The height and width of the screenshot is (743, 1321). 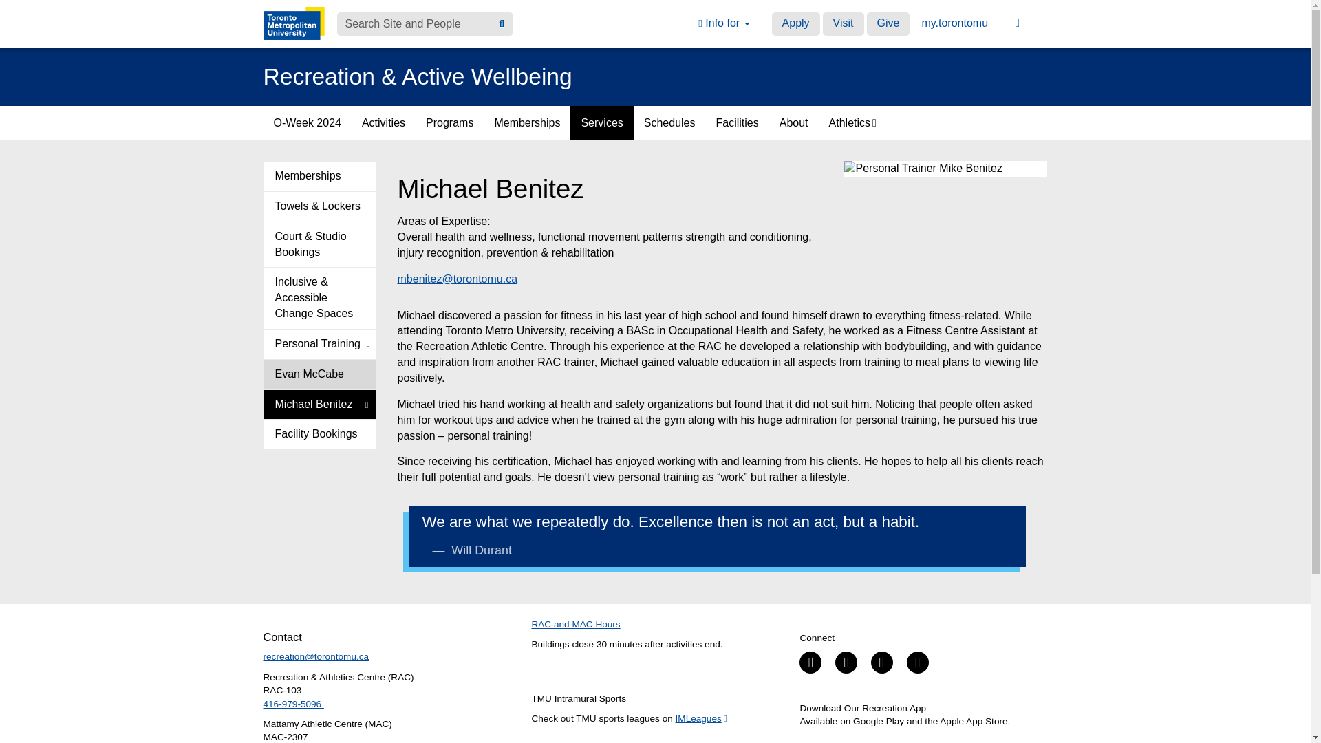 What do you see at coordinates (846, 662) in the screenshot?
I see `twitter` at bounding box center [846, 662].